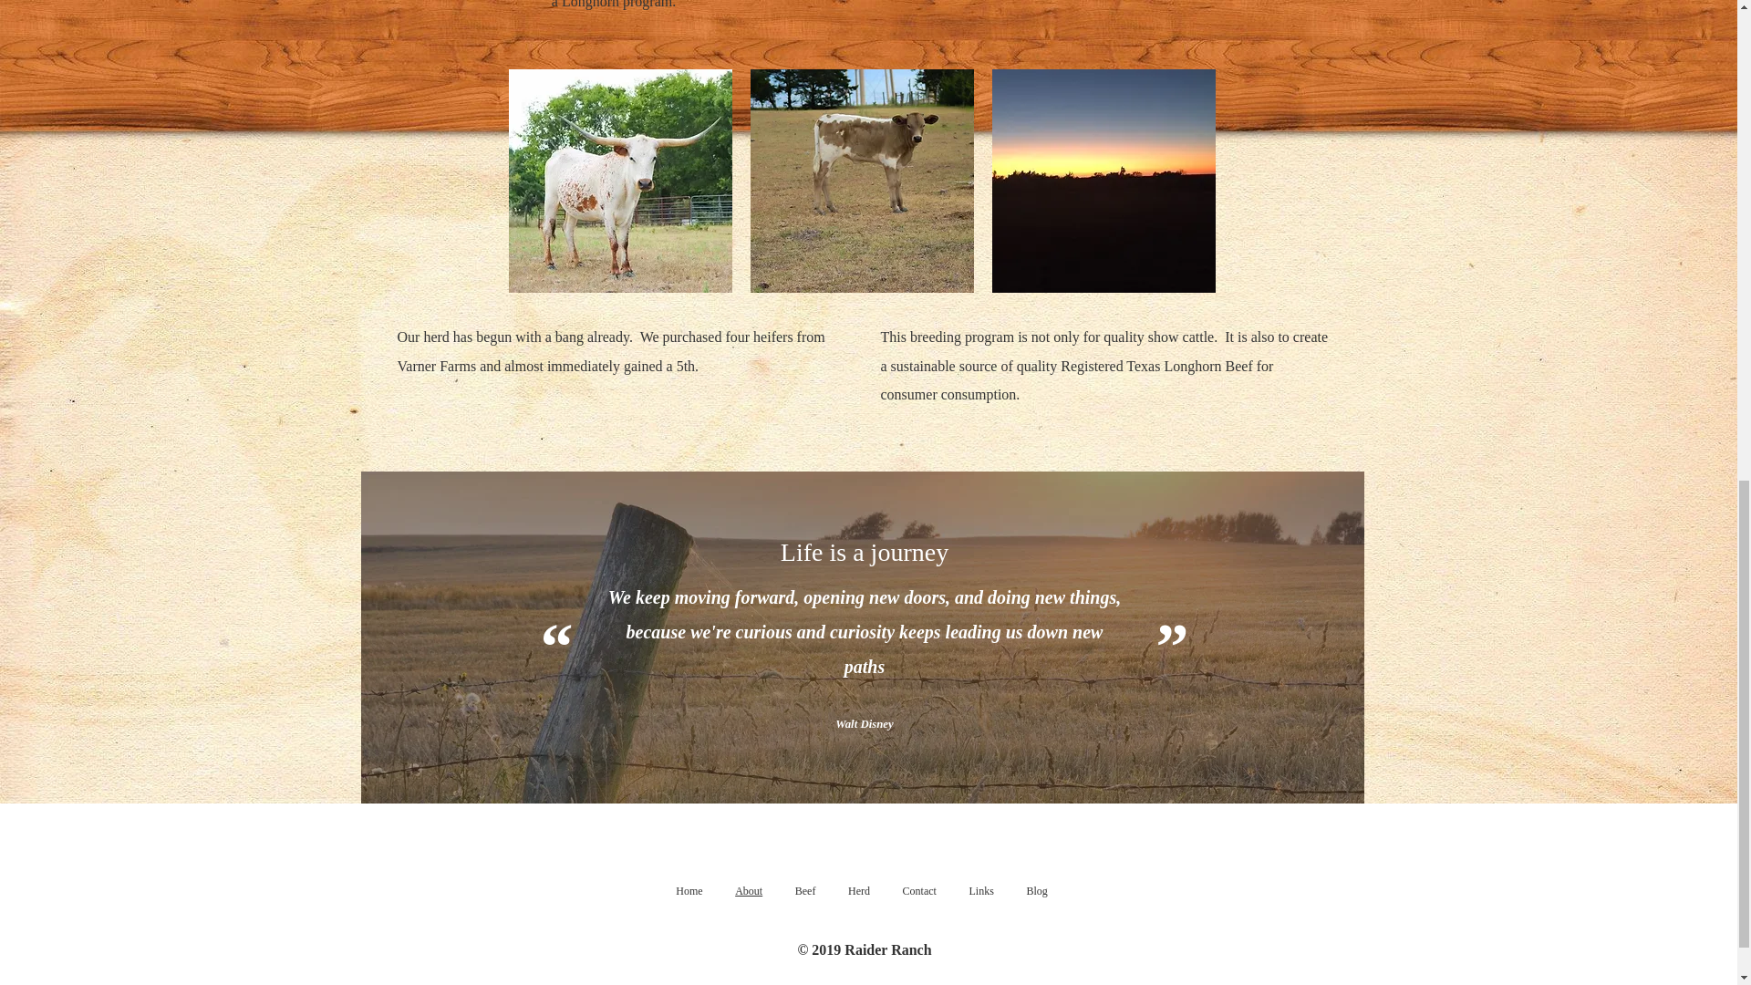  Describe the element at coordinates (1037, 891) in the screenshot. I see `Blog` at that location.